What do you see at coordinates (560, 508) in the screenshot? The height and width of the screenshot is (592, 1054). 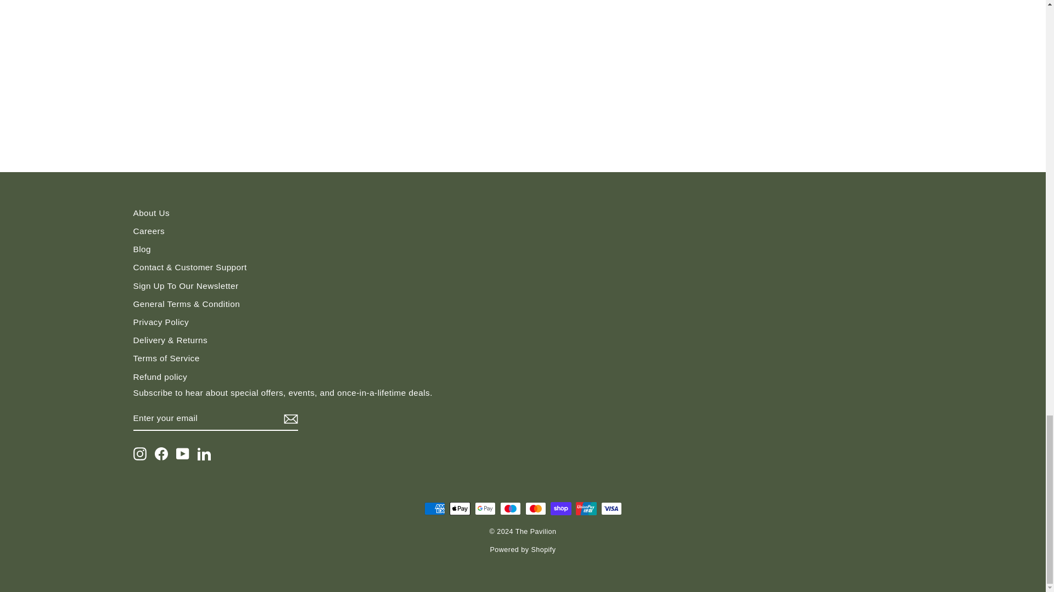 I see `Shop Pay` at bounding box center [560, 508].